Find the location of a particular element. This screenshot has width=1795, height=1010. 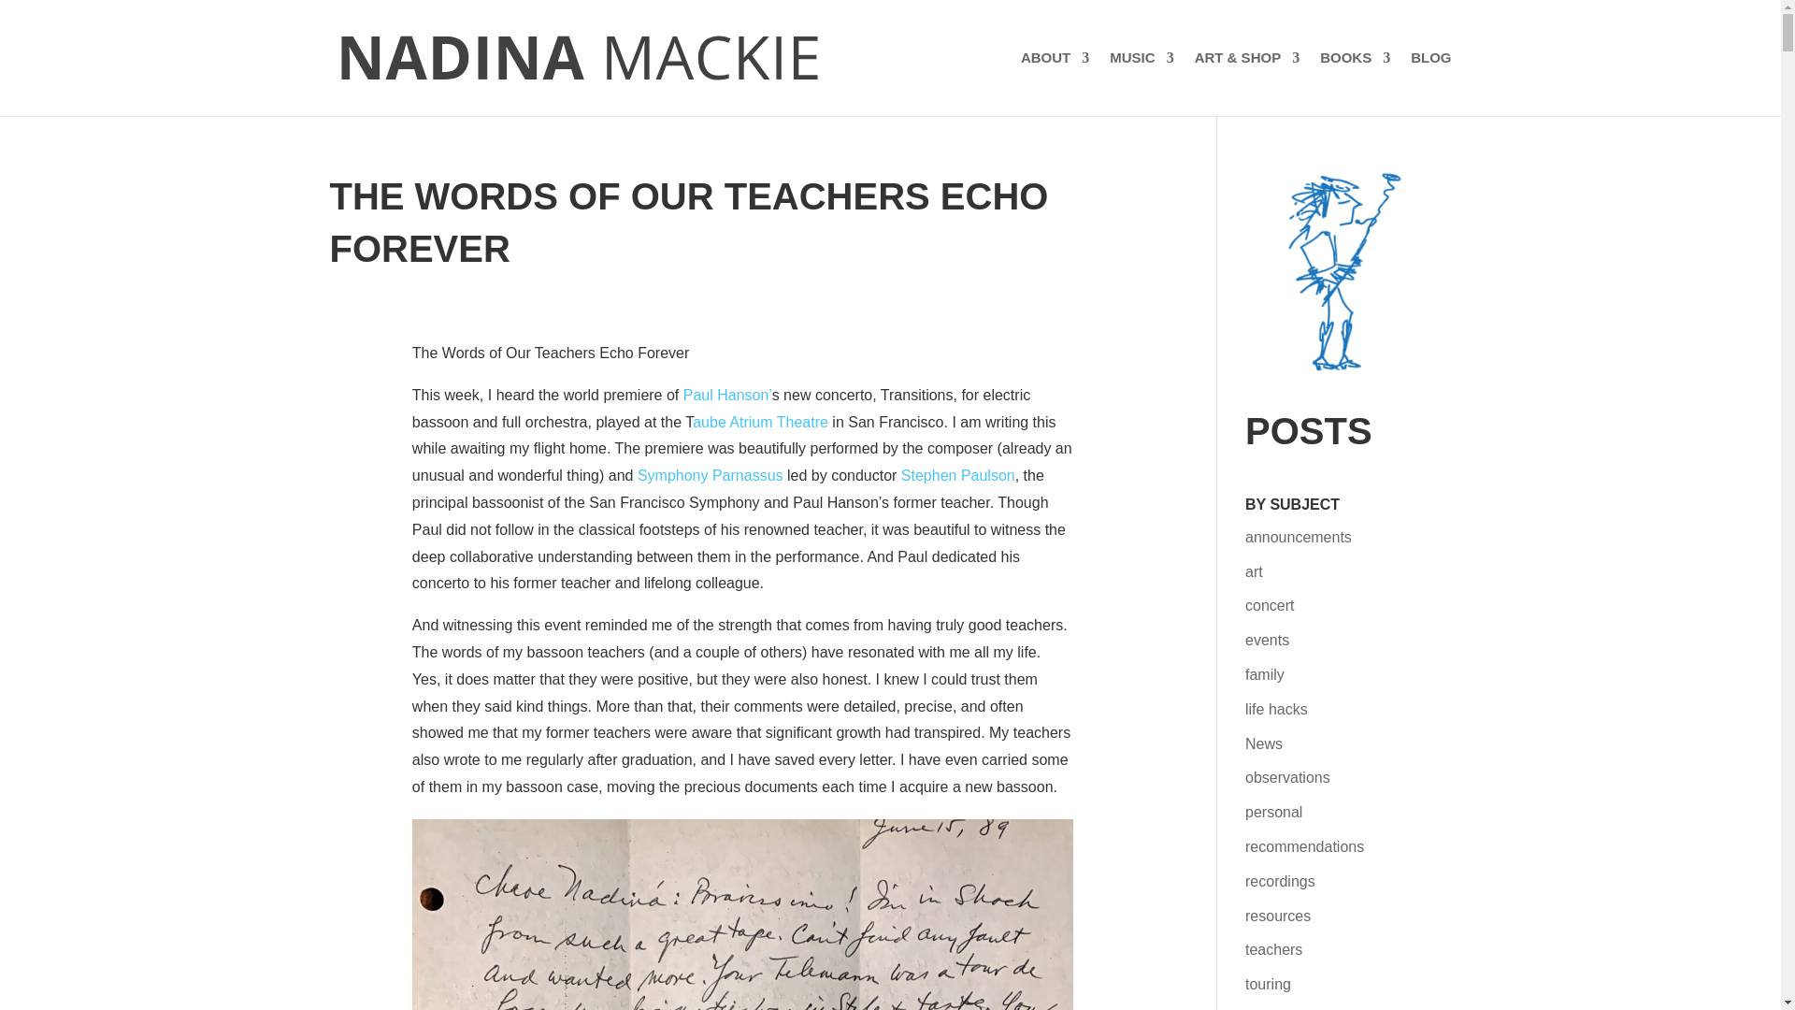

BOOKS is located at coordinates (1354, 84).